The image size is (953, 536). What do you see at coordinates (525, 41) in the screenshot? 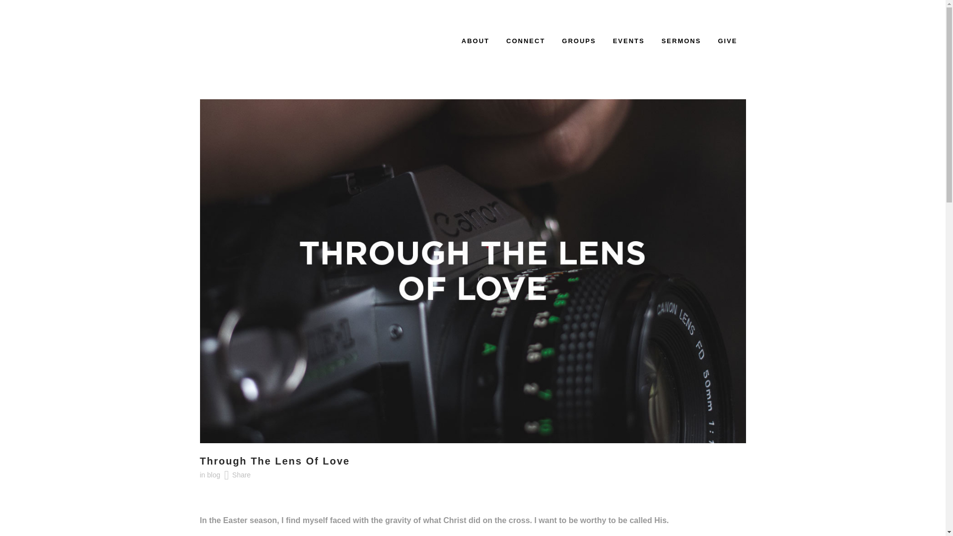
I see `CONNECT` at bounding box center [525, 41].